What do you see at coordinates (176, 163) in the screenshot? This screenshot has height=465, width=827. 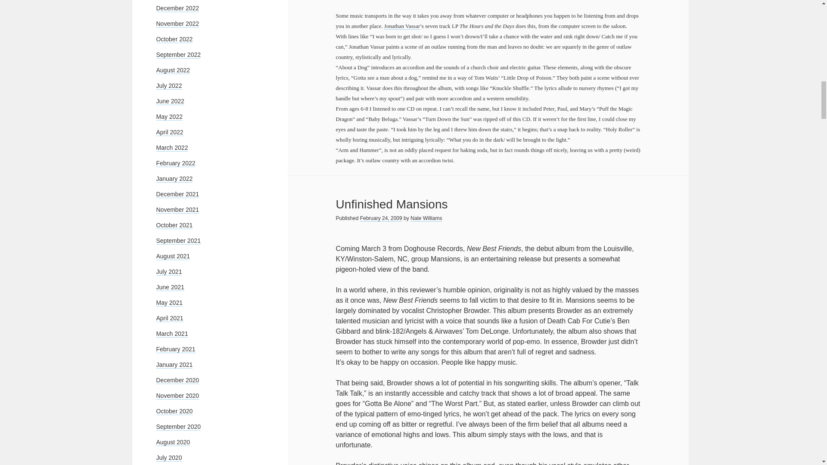 I see `February 2022` at bounding box center [176, 163].